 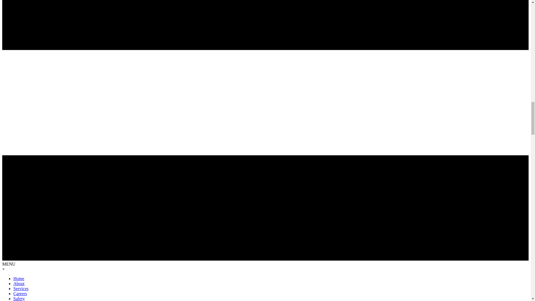 I want to click on Safety, so click(x=19, y=298).